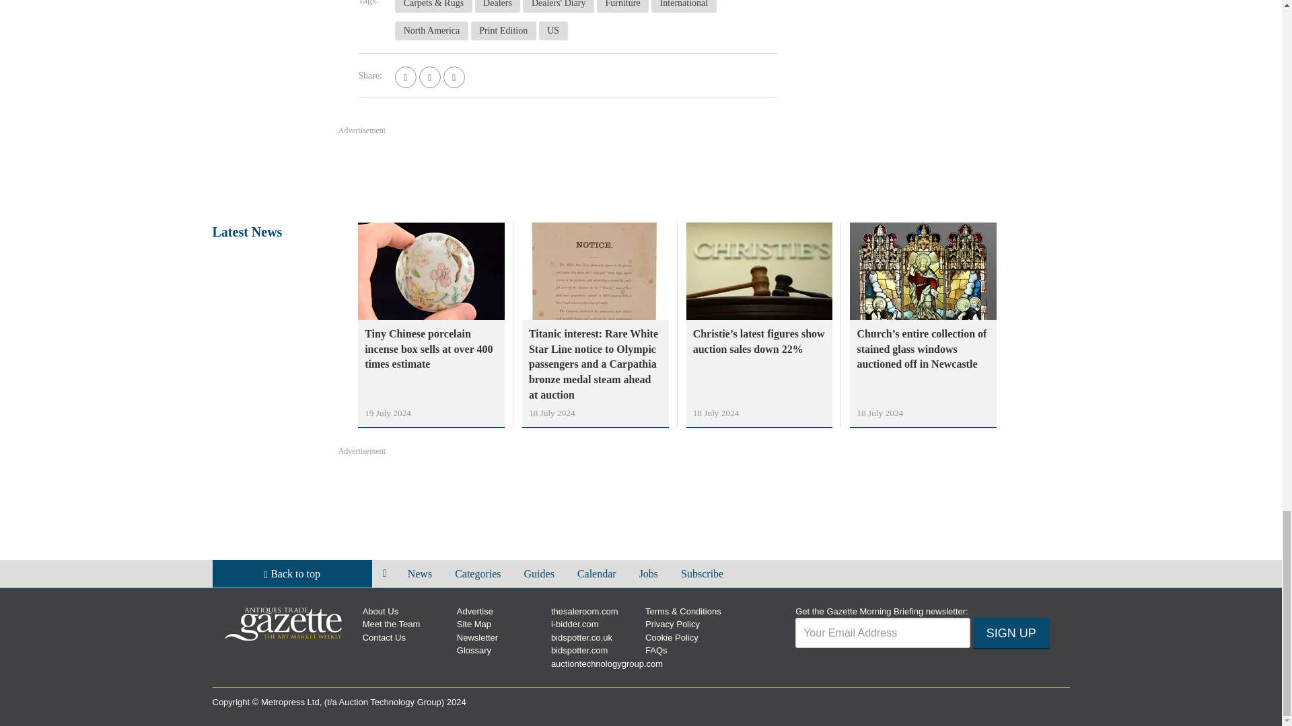 Image resolution: width=1292 pixels, height=726 pixels. I want to click on 3rd party ad content, so click(640, 174).